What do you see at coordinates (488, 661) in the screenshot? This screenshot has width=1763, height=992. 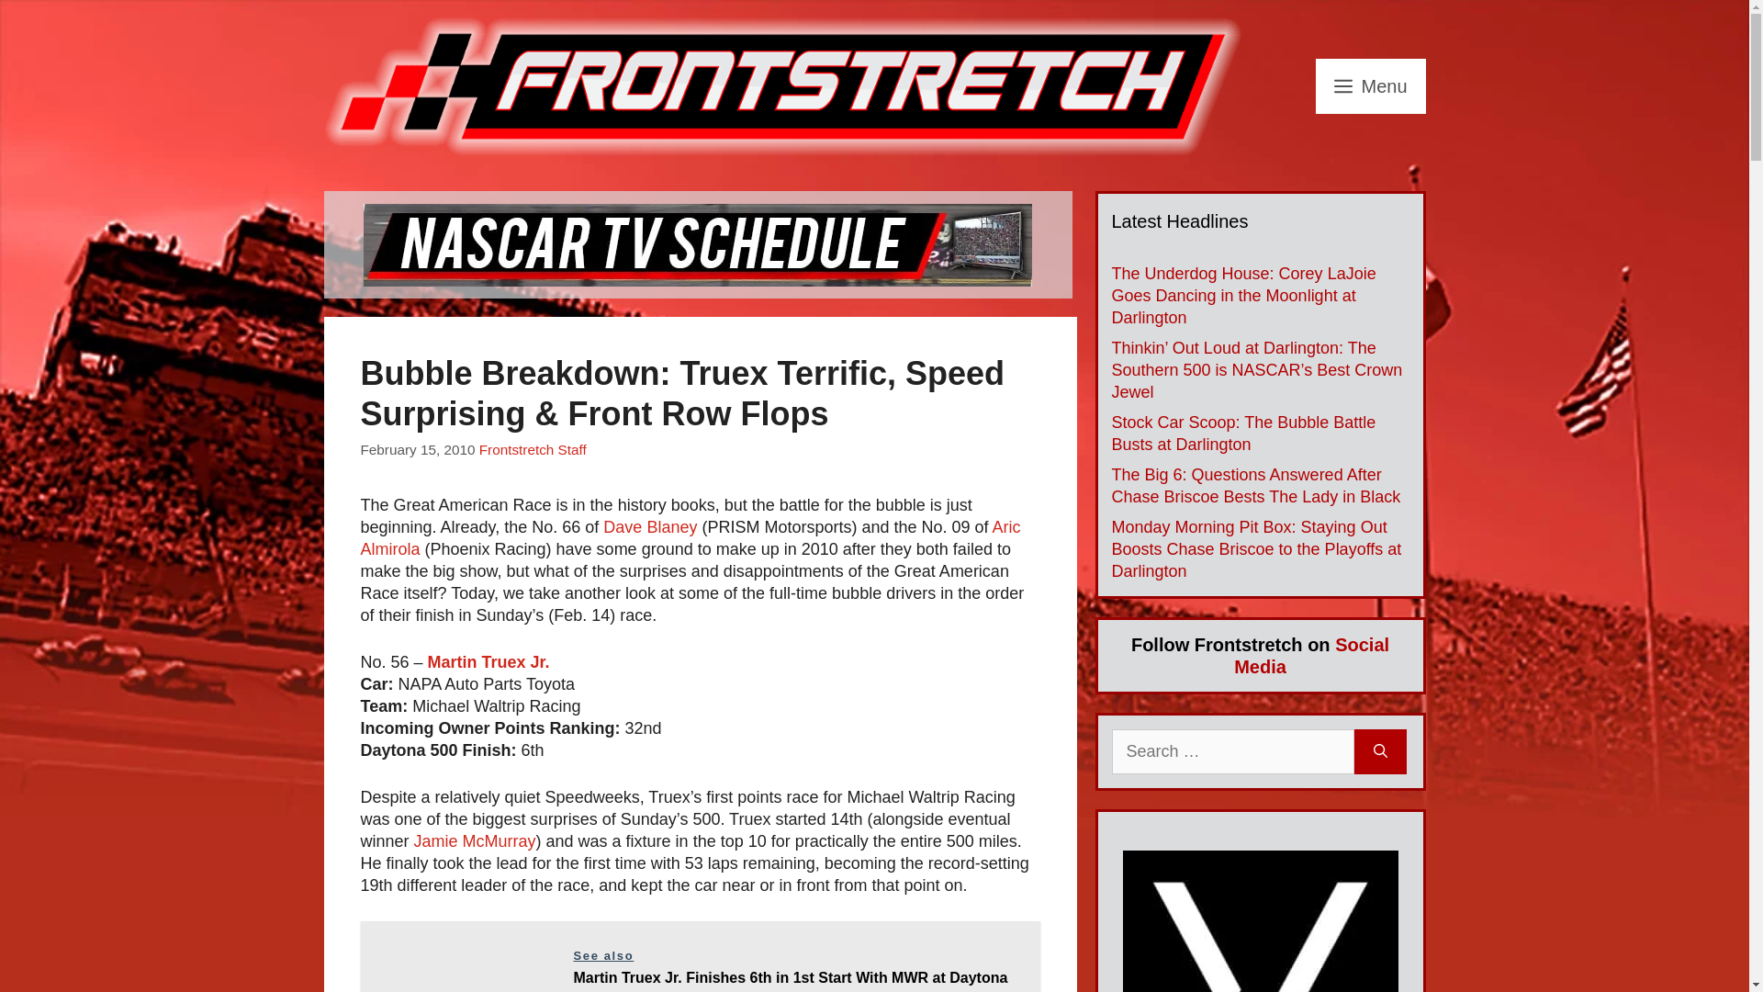 I see `Martin Truex Jr.` at bounding box center [488, 661].